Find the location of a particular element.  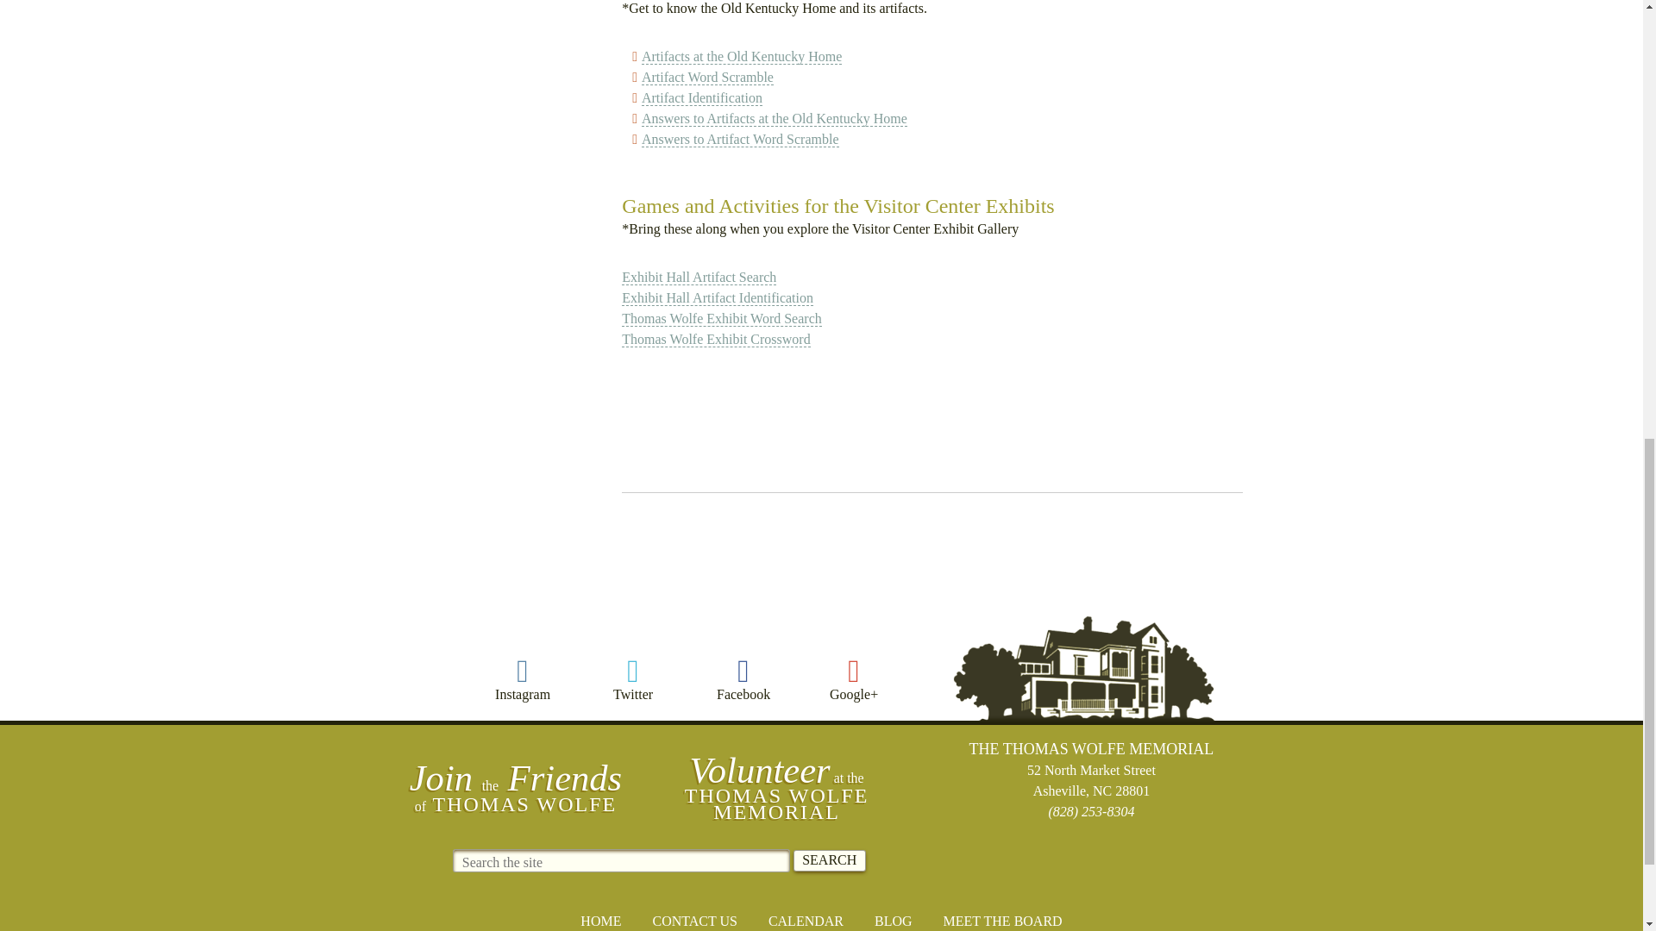

Thomas Wolfe Exhibit Crossword is located at coordinates (716, 339).